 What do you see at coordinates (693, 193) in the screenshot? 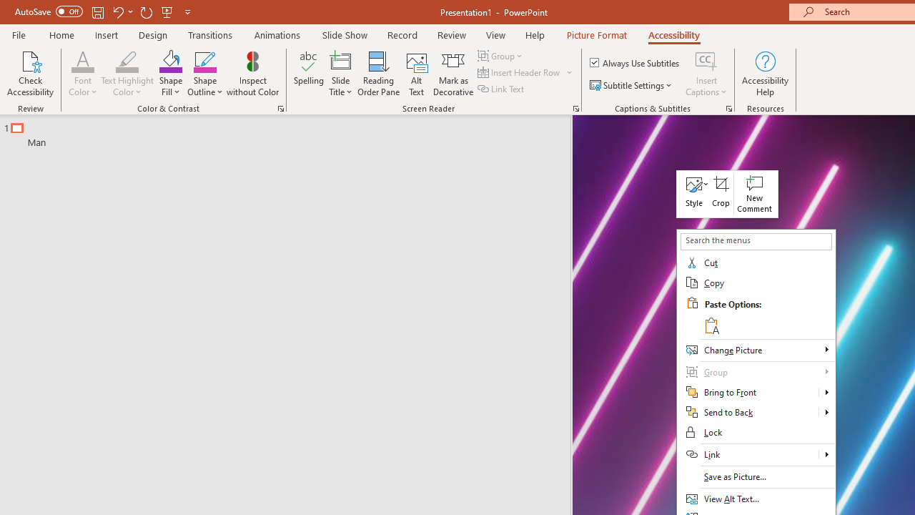
I see `Style` at bounding box center [693, 193].